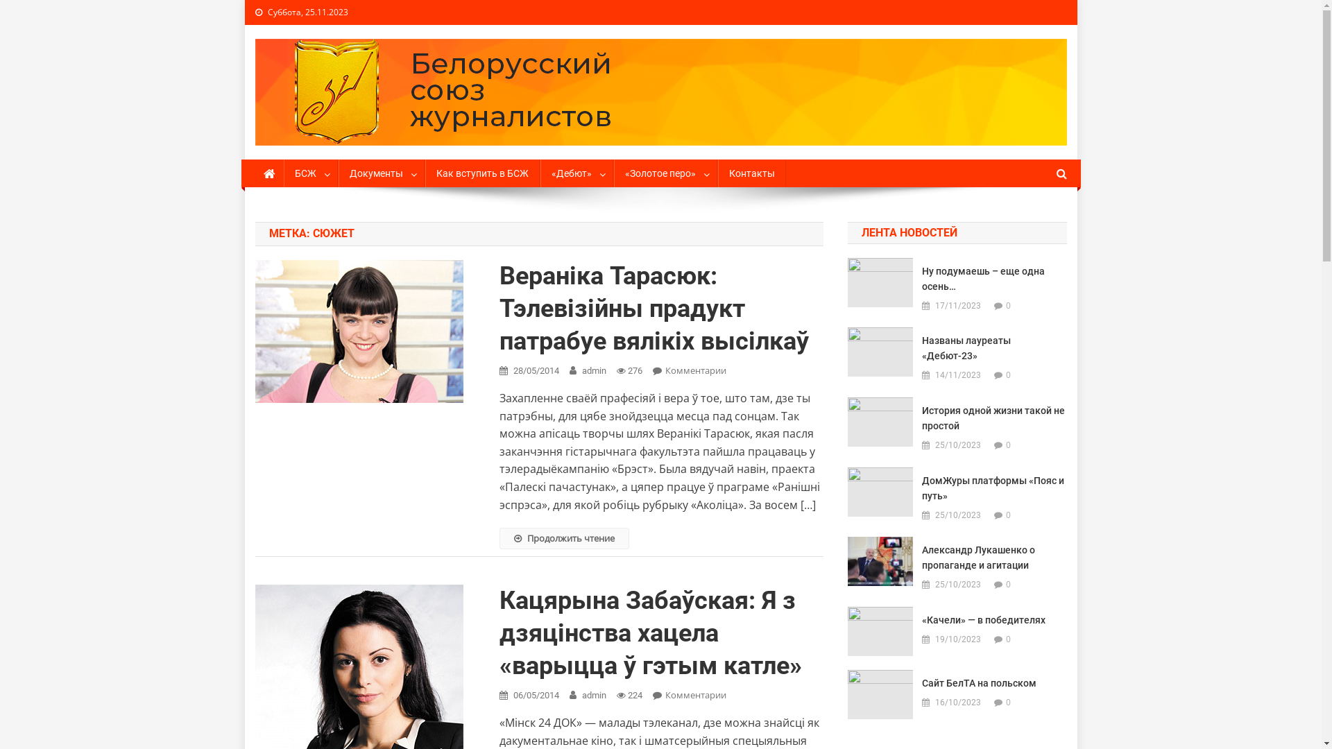 Image resolution: width=1332 pixels, height=749 pixels. What do you see at coordinates (958, 639) in the screenshot?
I see `19/10/2023` at bounding box center [958, 639].